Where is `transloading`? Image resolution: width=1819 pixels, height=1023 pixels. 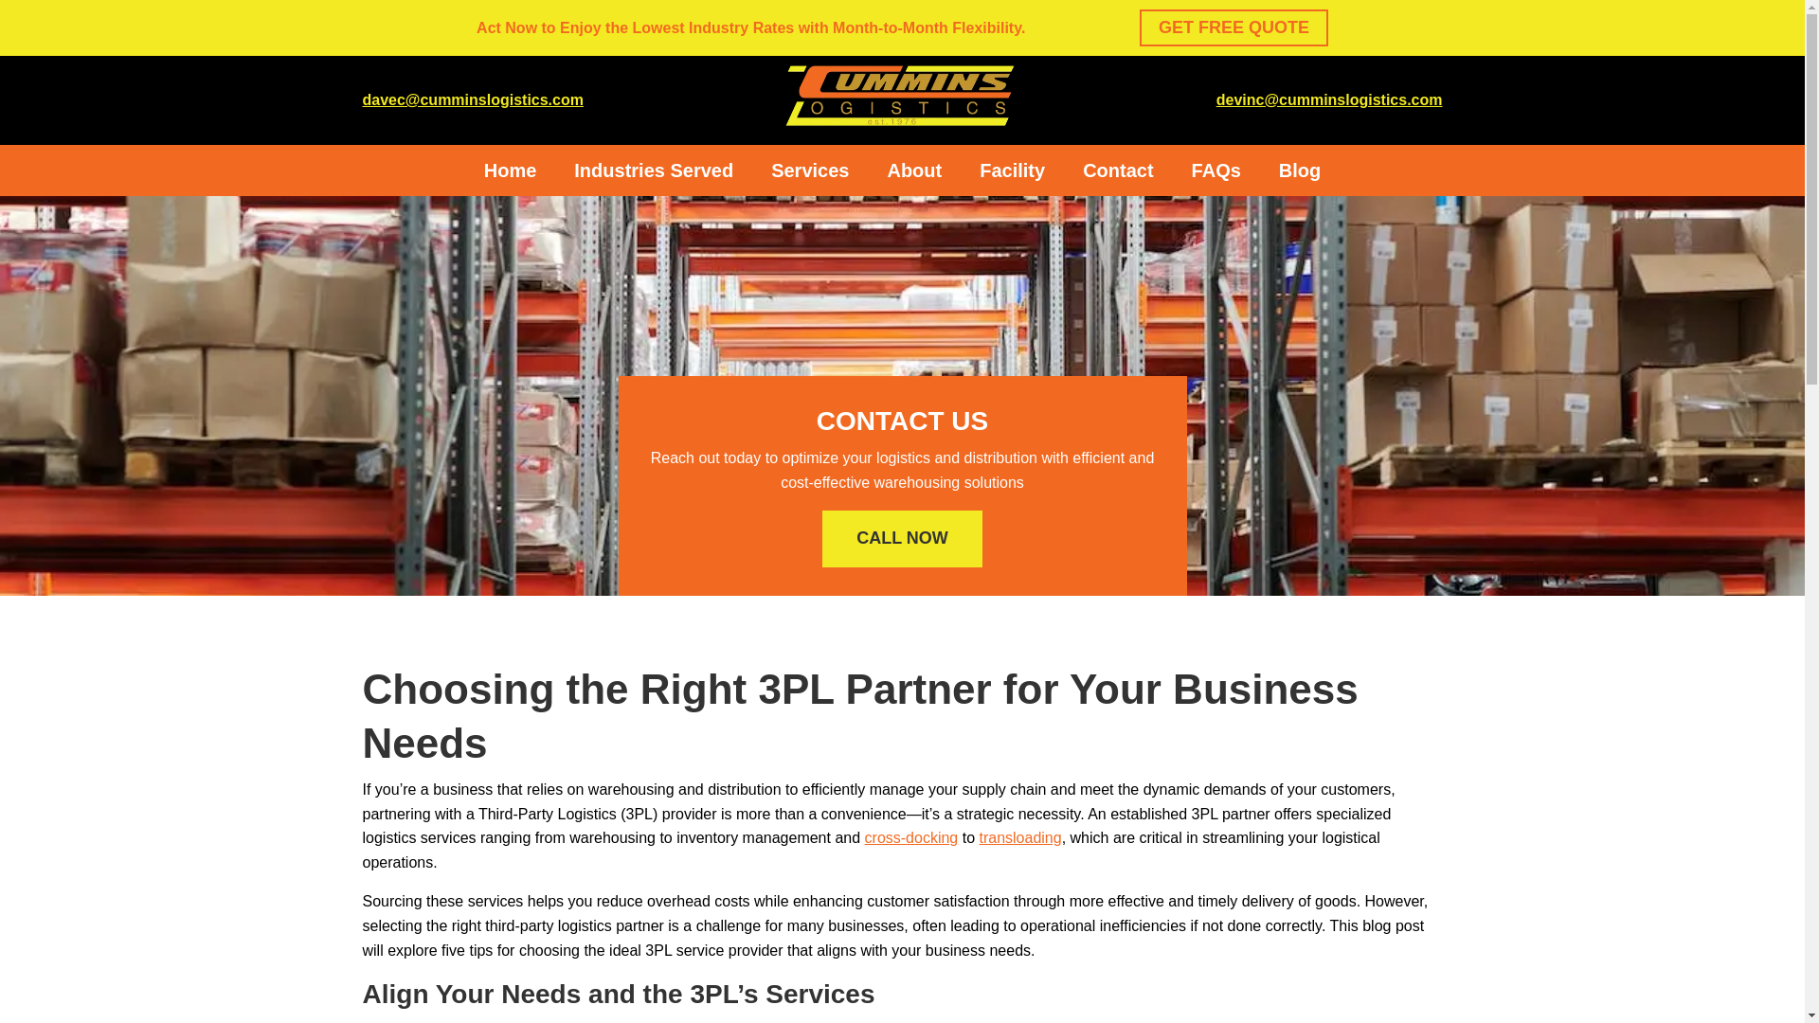 transloading is located at coordinates (1019, 837).